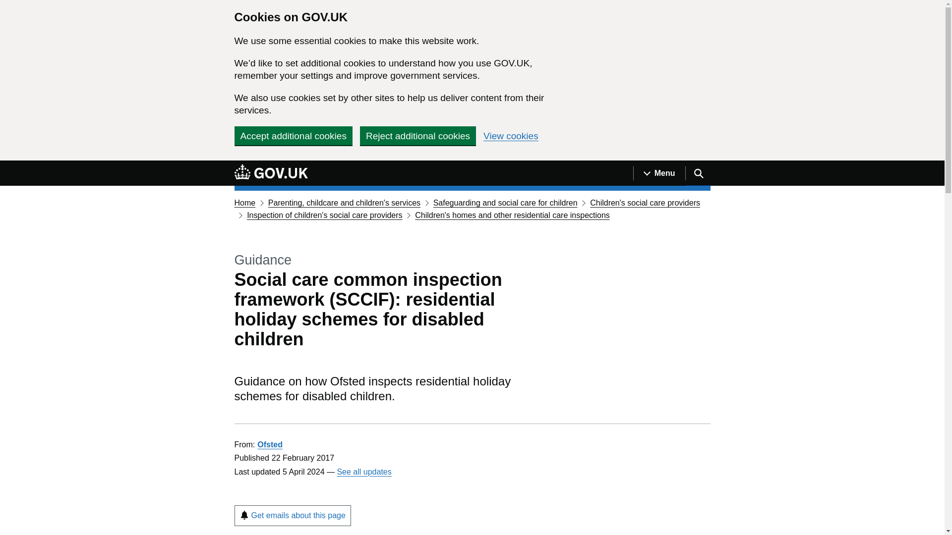 This screenshot has height=535, width=952. What do you see at coordinates (698, 173) in the screenshot?
I see `Search GOV.UK` at bounding box center [698, 173].